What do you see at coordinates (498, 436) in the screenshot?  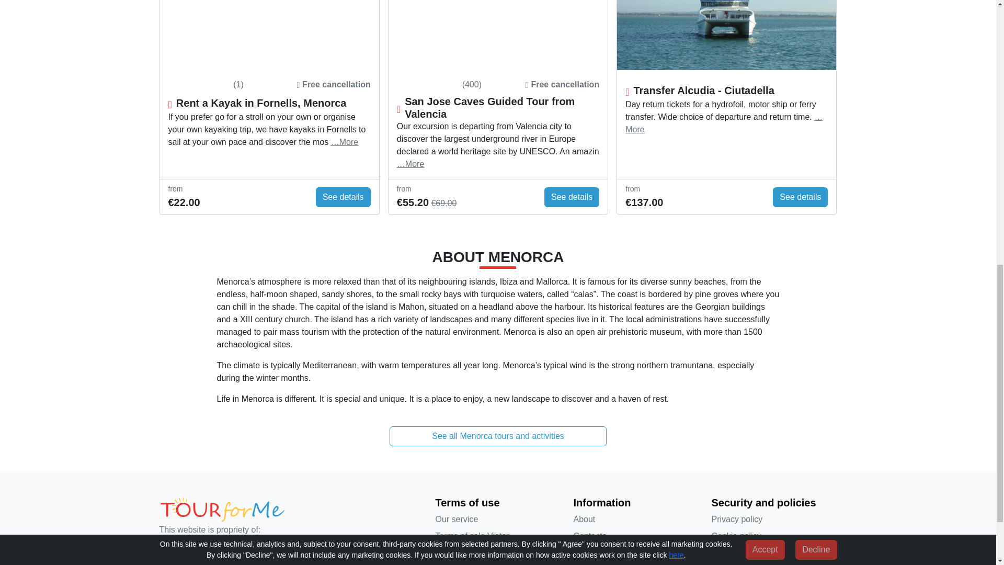 I see `See all Menorca tours and activities` at bounding box center [498, 436].